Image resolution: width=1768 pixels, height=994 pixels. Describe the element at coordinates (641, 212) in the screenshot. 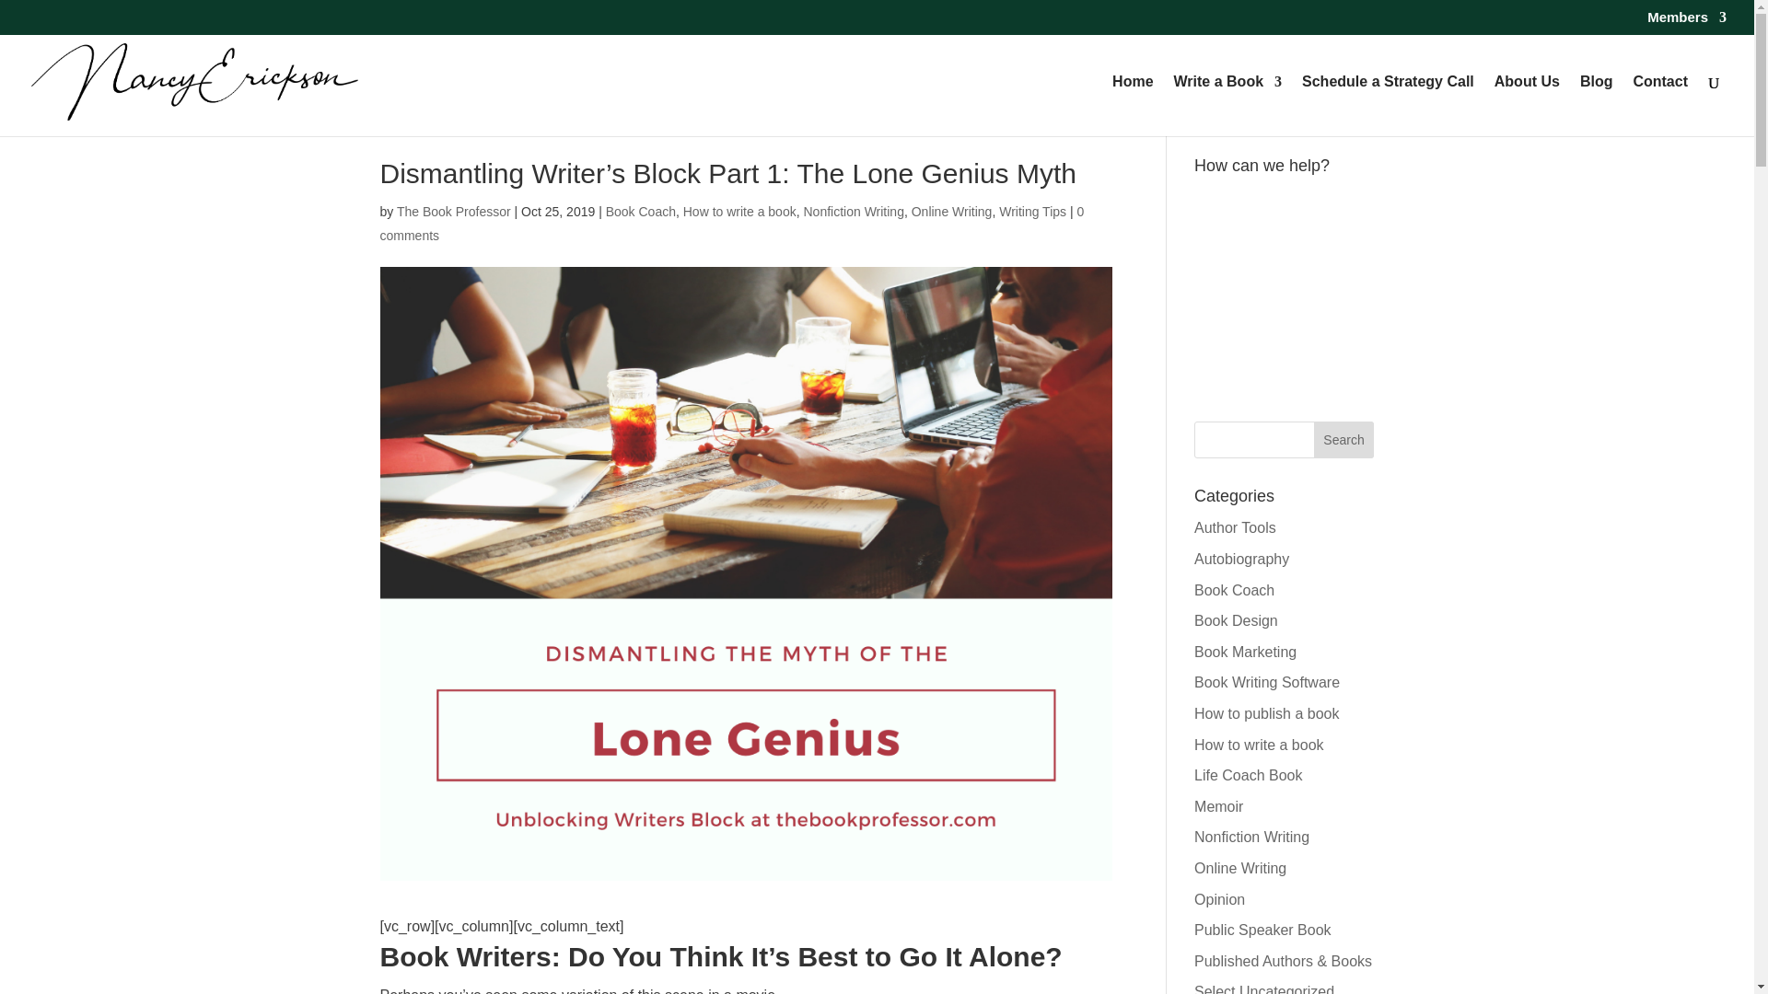

I see `Book Coach` at that location.